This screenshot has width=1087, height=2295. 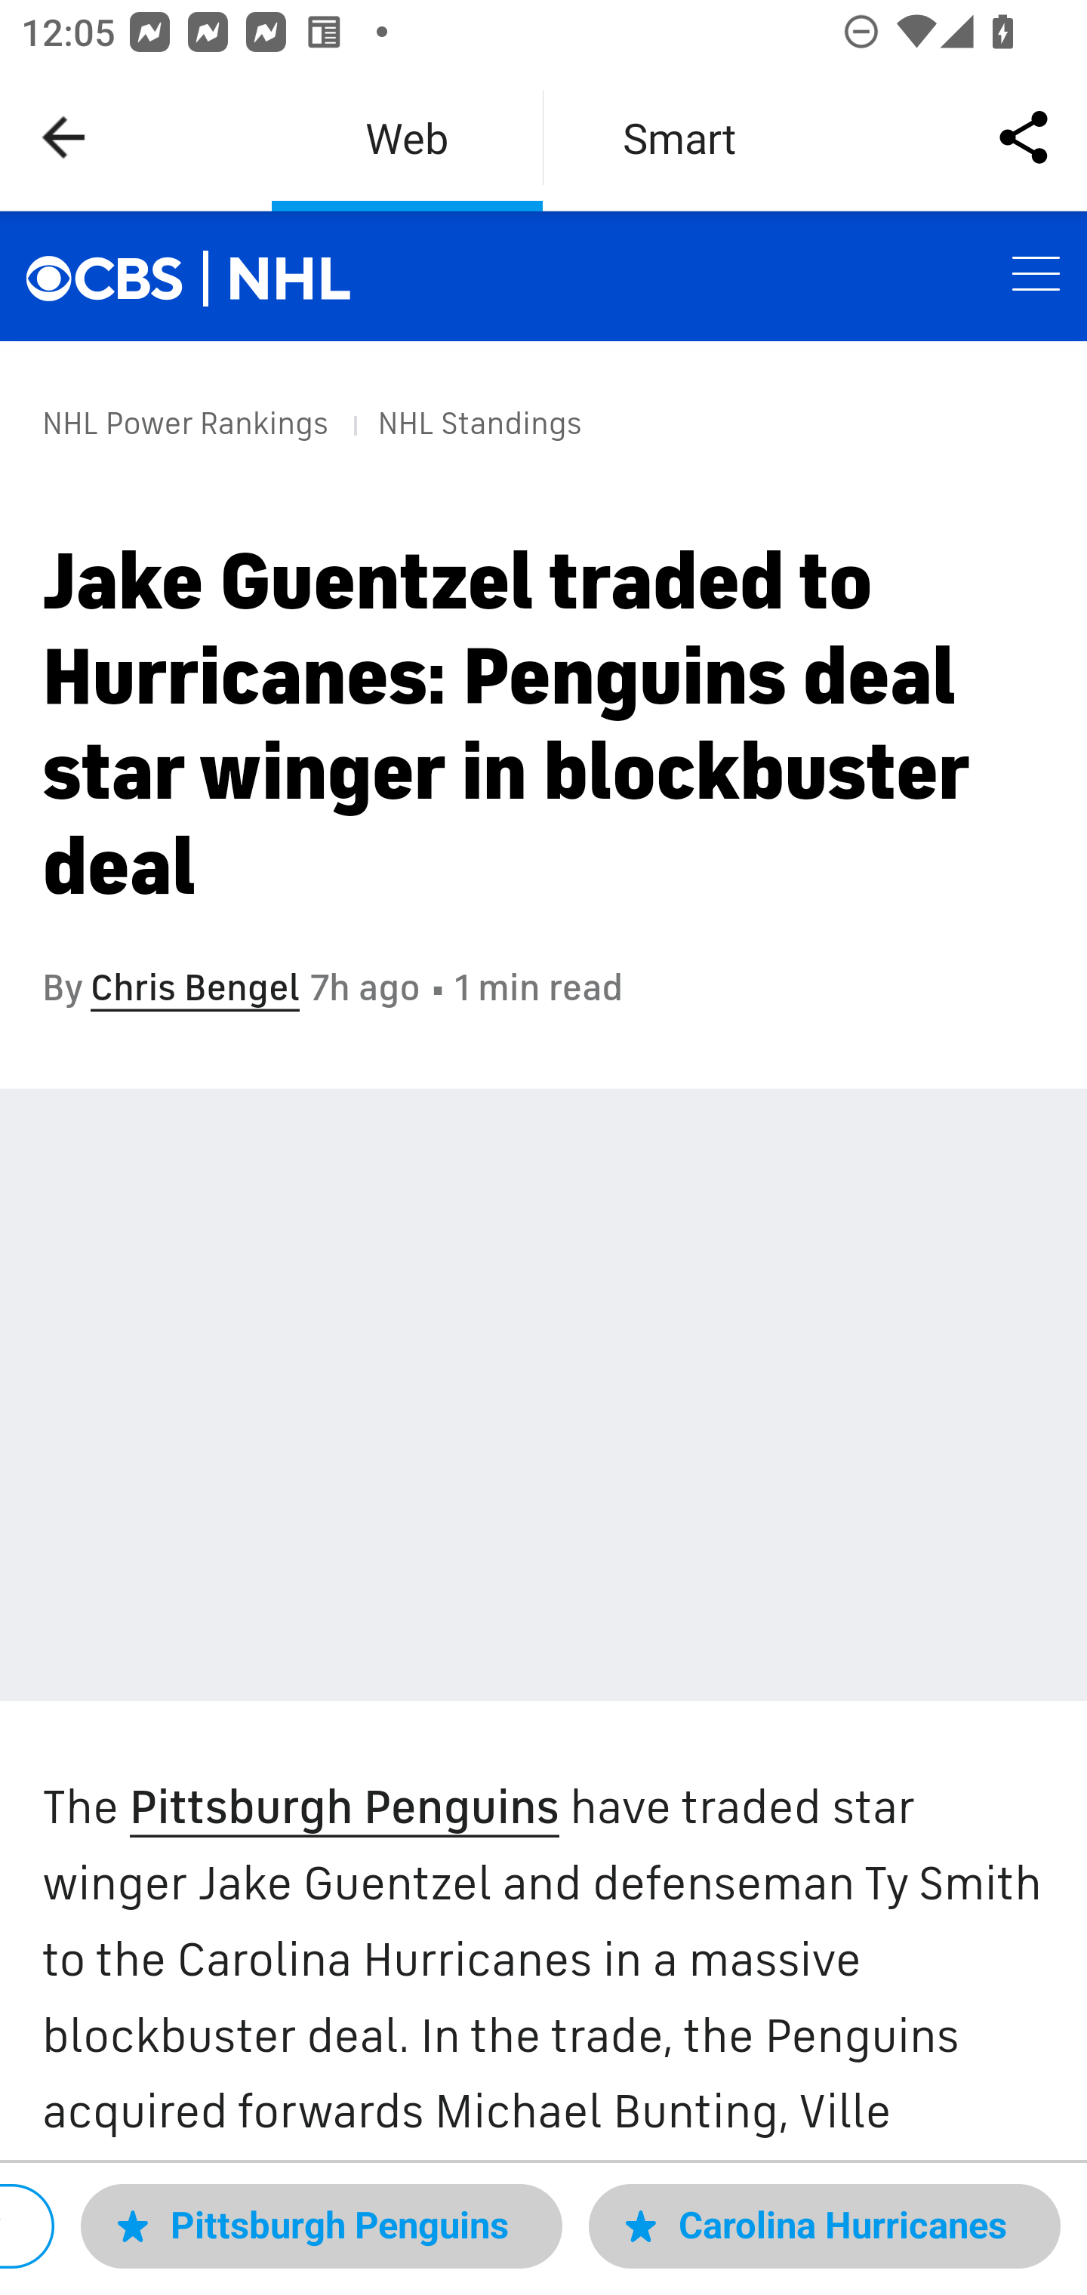 I want to click on Chris Bengel, so click(x=195, y=987).